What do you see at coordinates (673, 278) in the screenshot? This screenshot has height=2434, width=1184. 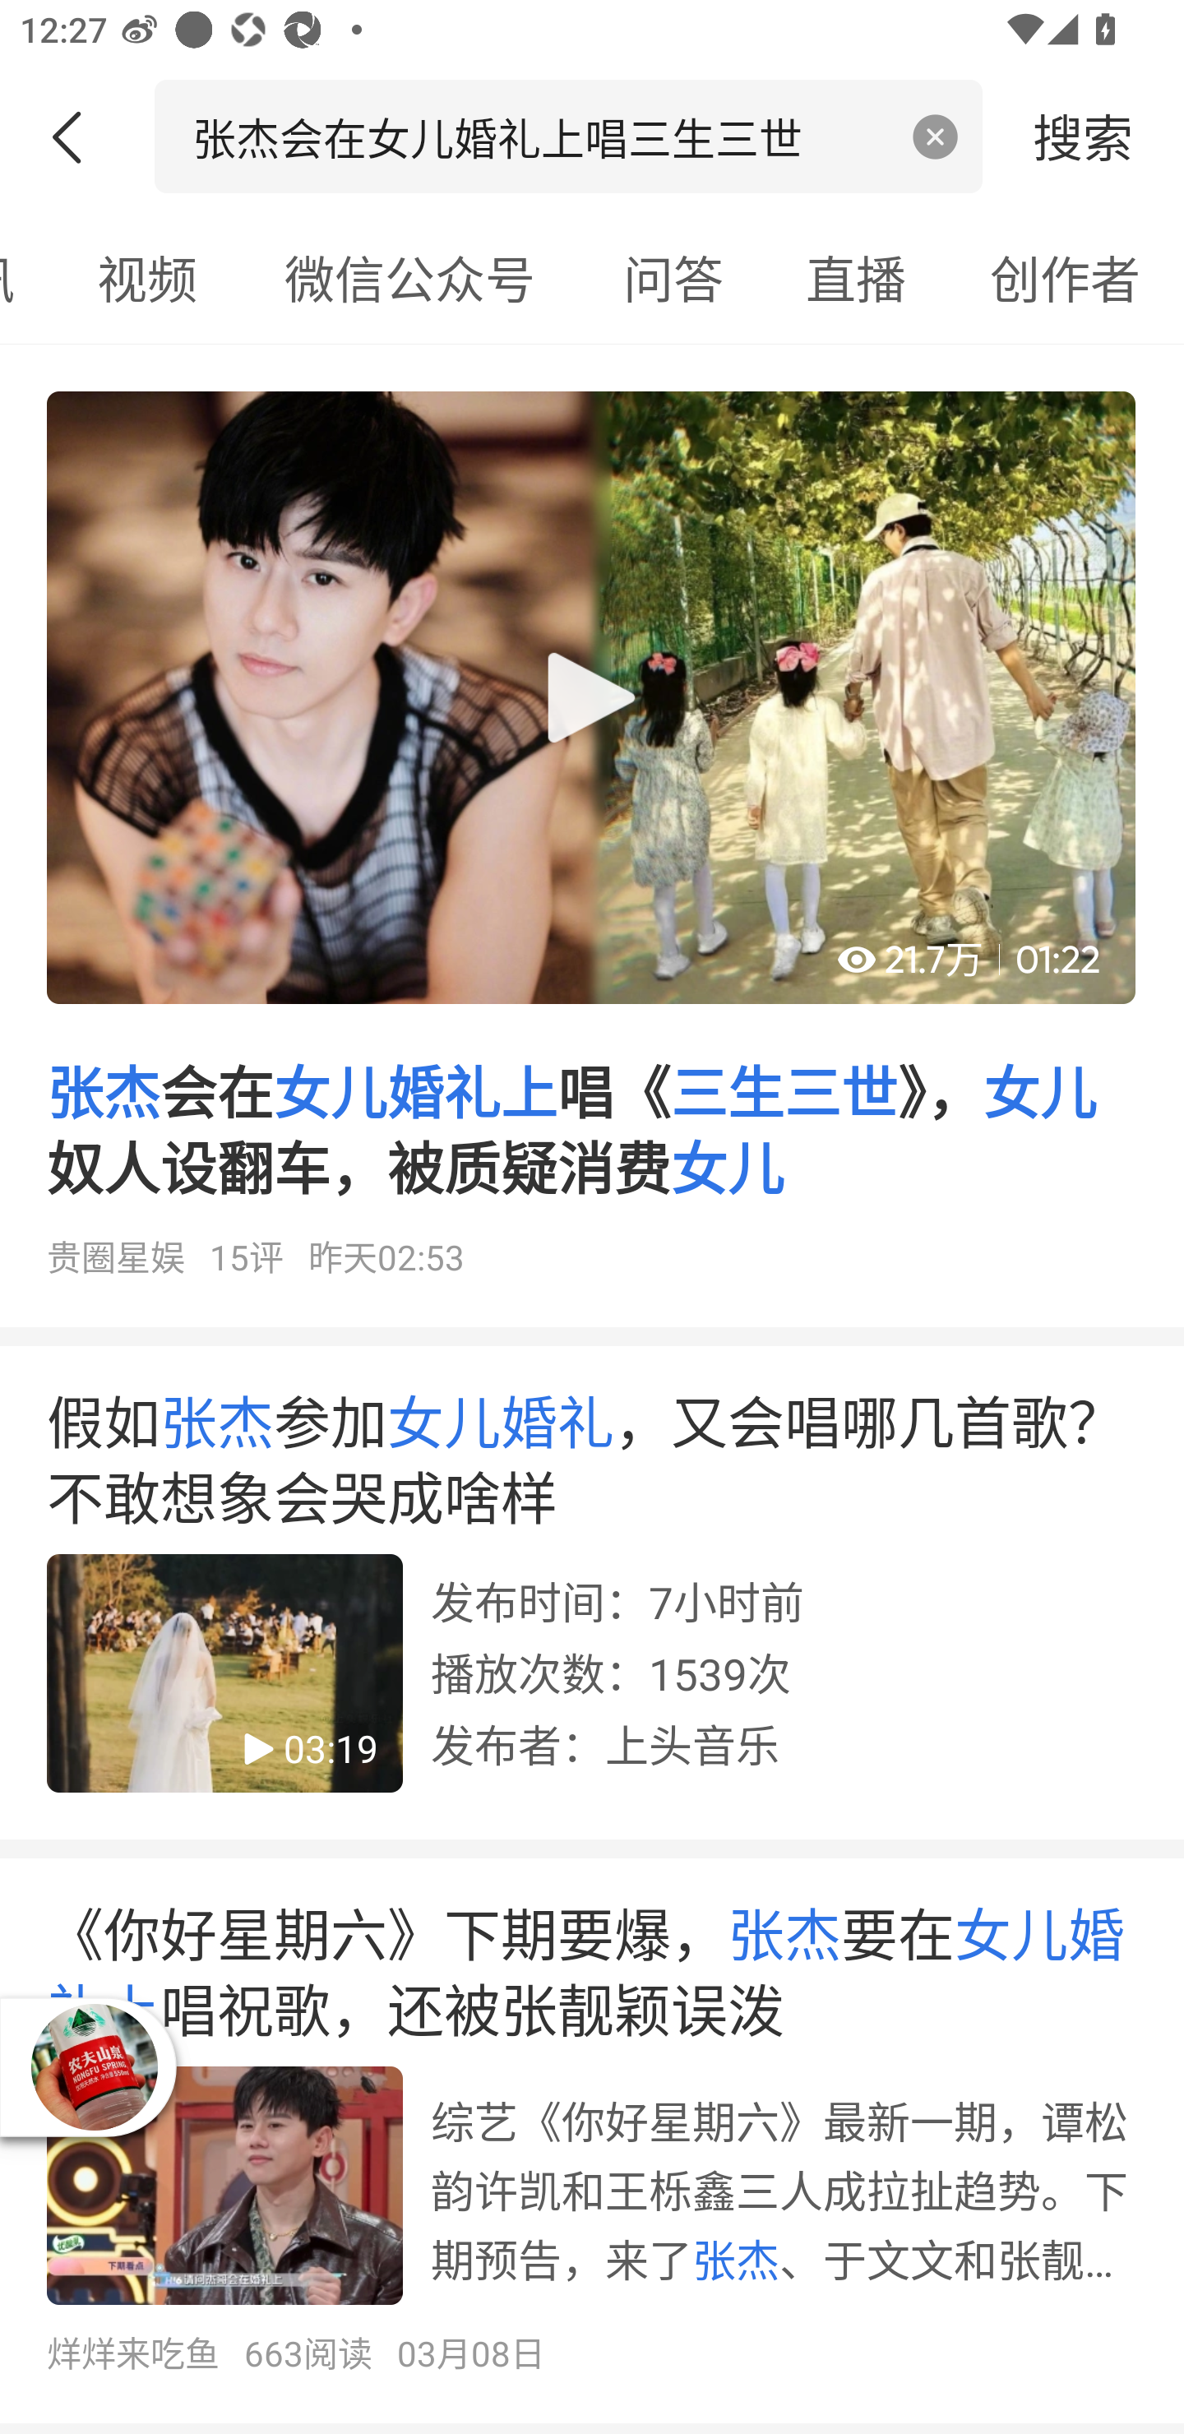 I see `问答，可选中` at bounding box center [673, 278].